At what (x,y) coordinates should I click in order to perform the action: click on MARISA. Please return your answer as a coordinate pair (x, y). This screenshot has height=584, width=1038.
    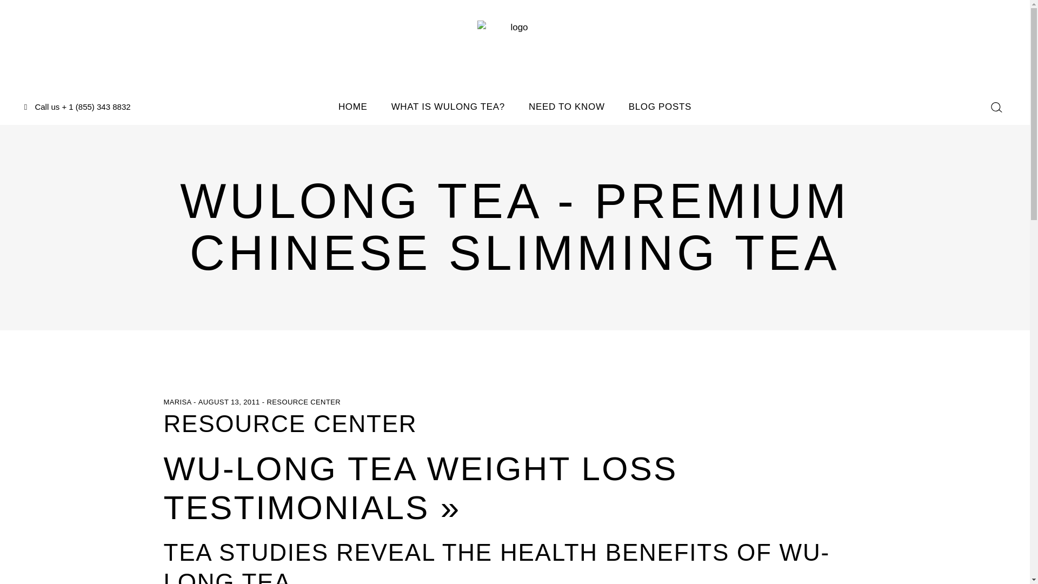
    Looking at the image, I should click on (178, 401).